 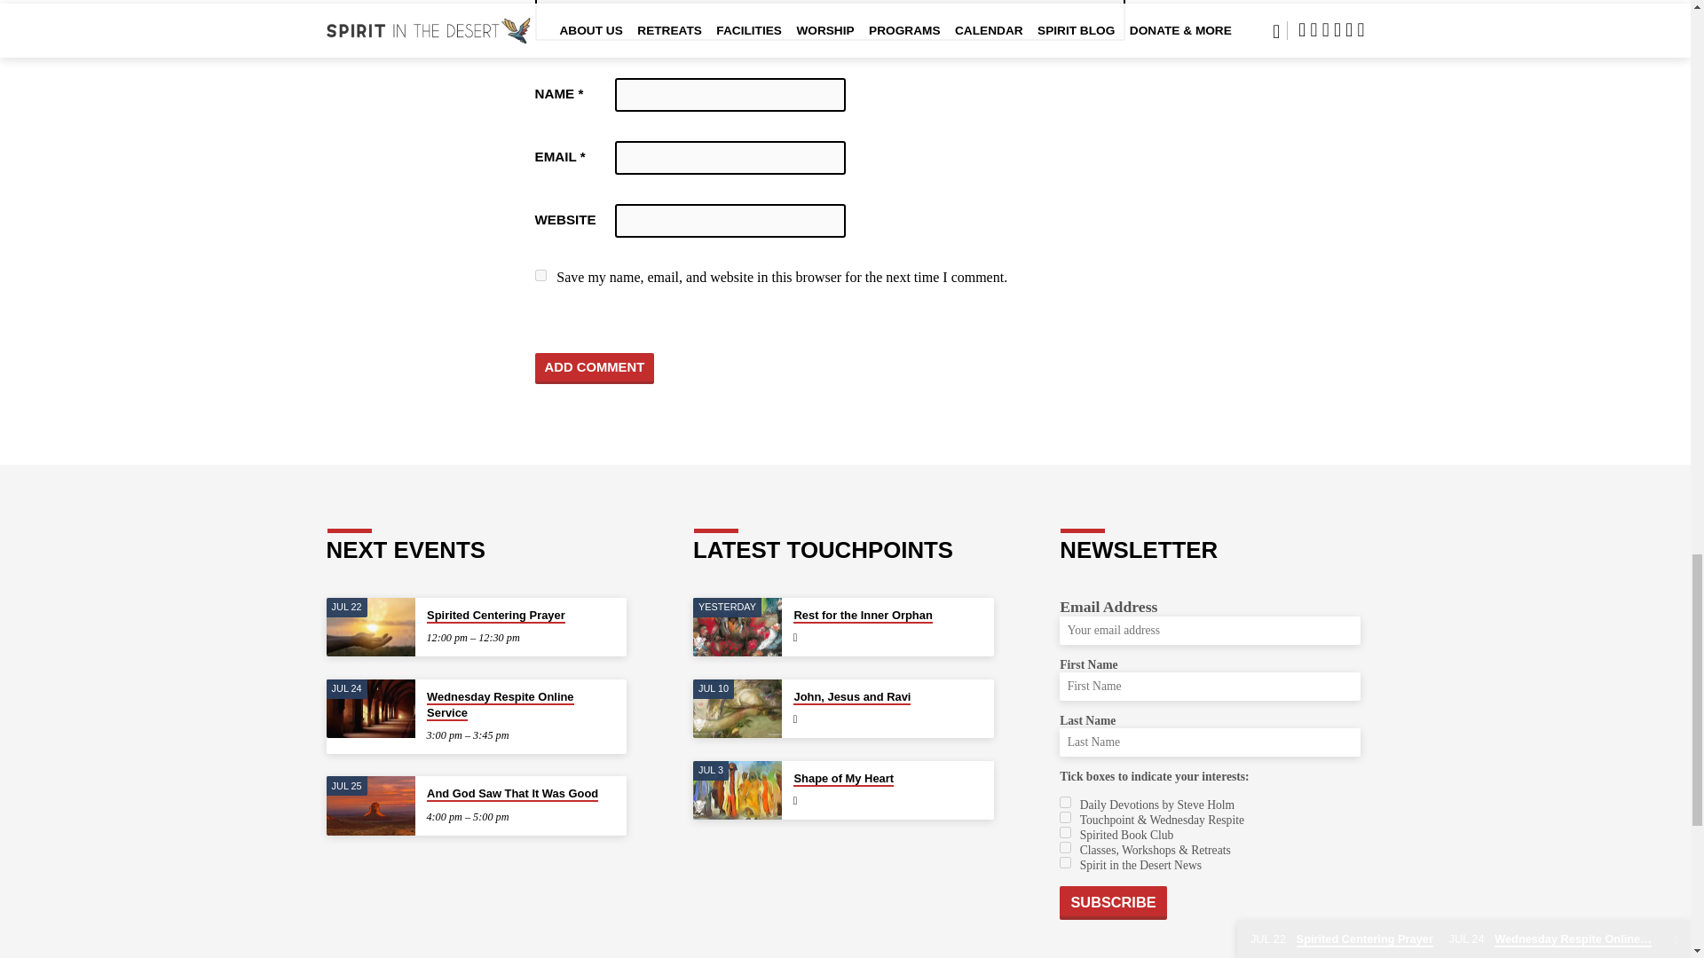 I want to click on yes, so click(x=540, y=275).